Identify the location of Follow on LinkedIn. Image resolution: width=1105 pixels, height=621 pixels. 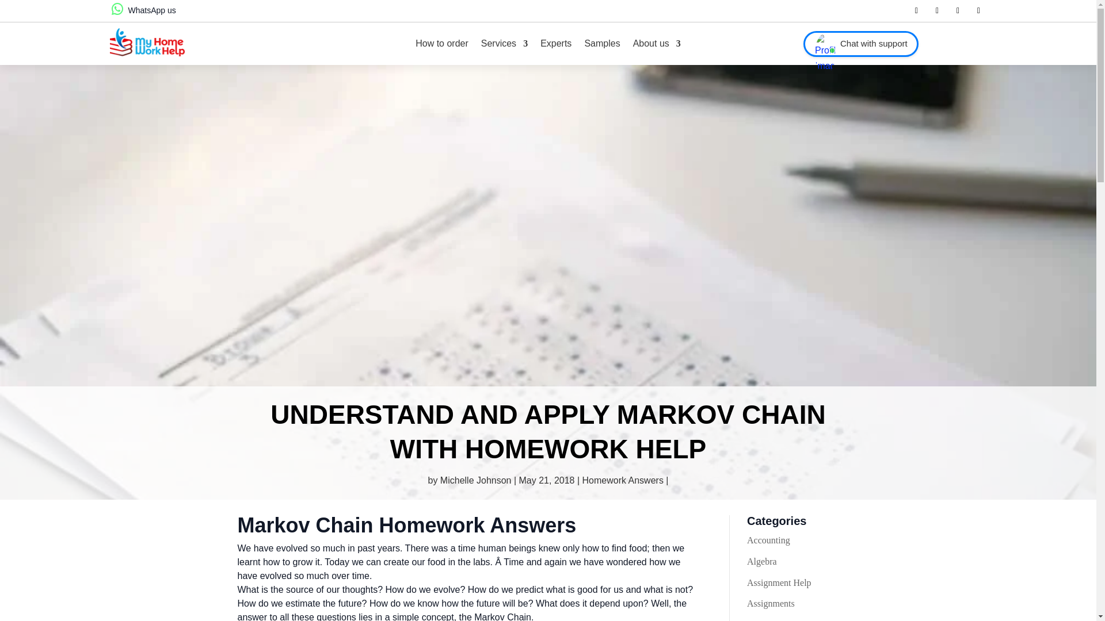
(958, 11).